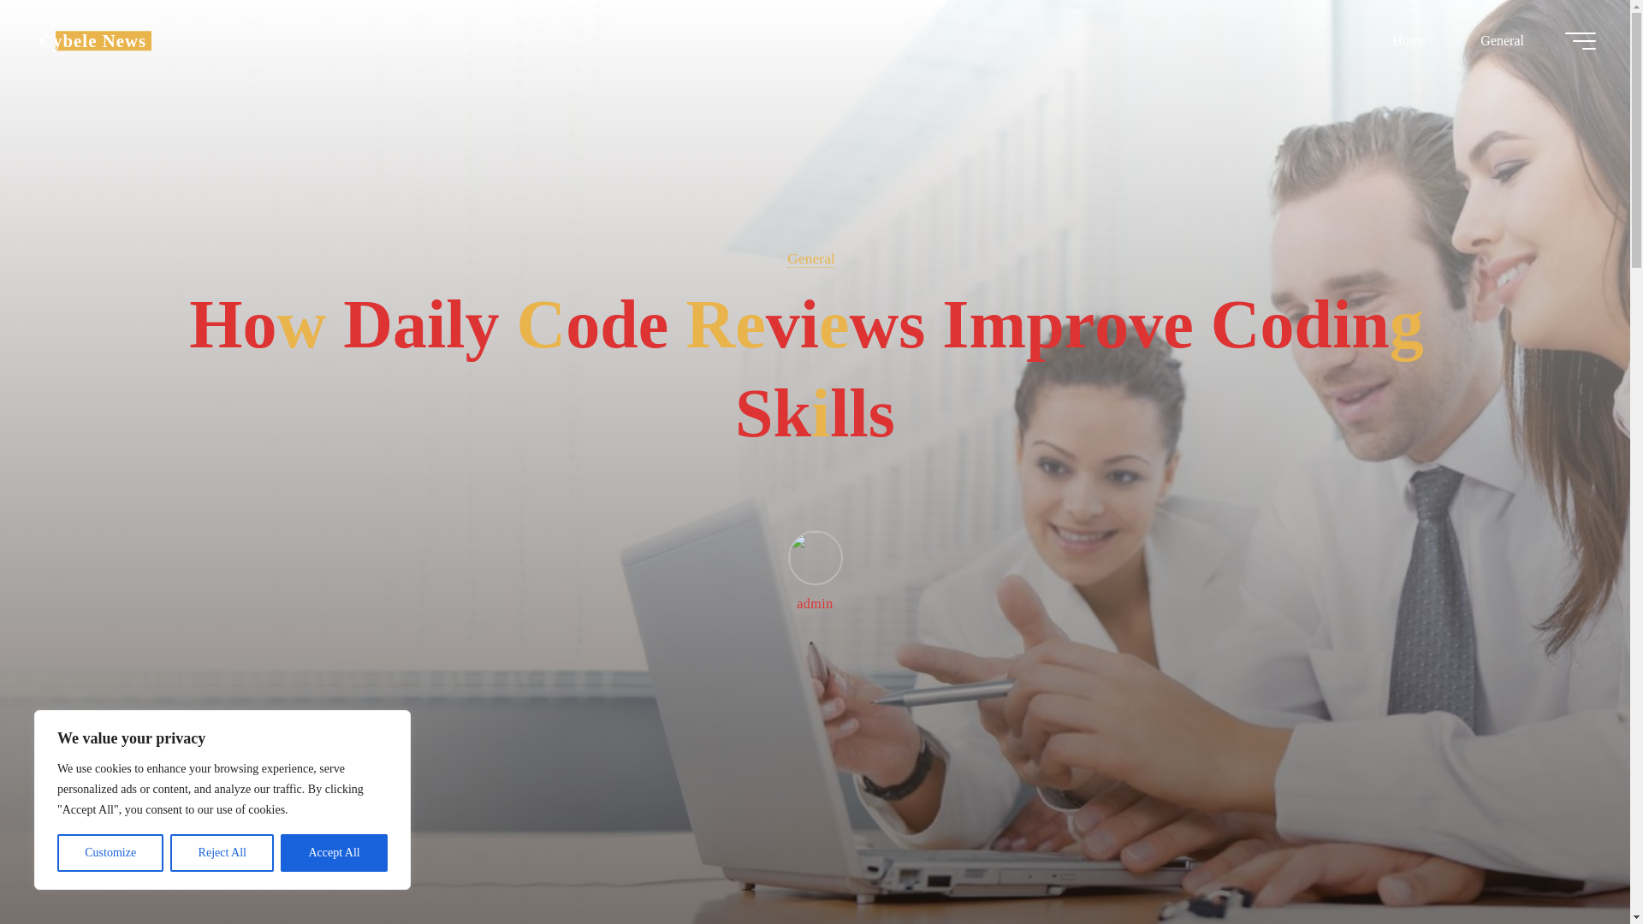  Describe the element at coordinates (810, 258) in the screenshot. I see `General` at that location.